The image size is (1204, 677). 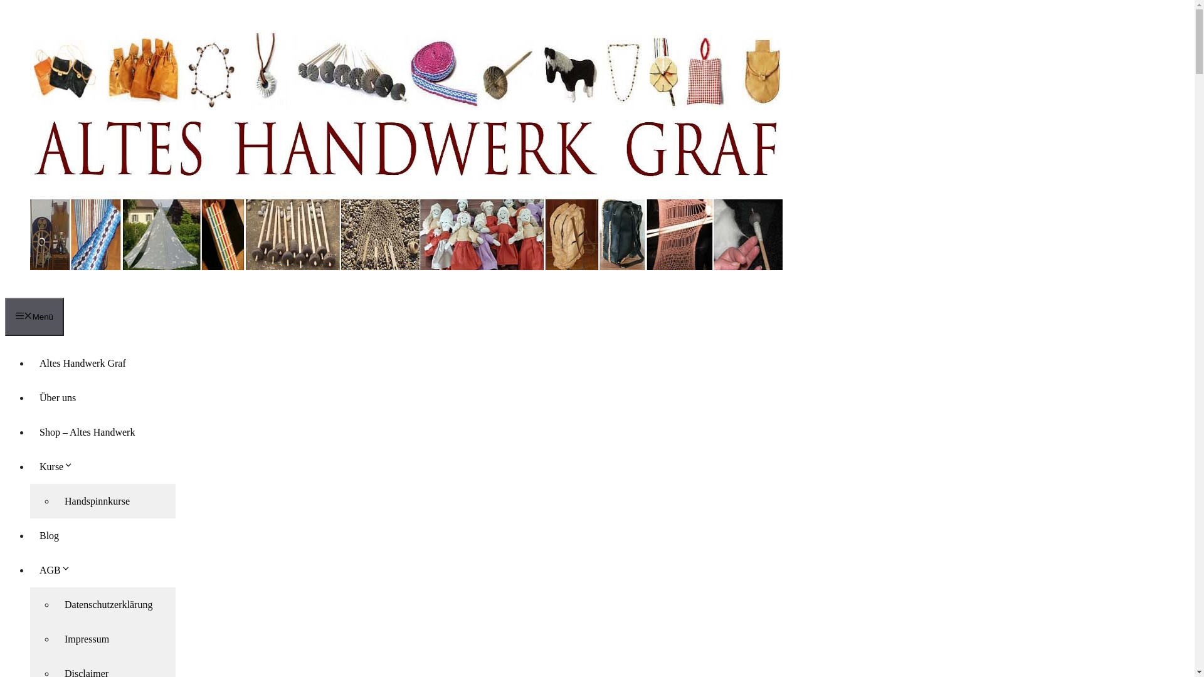 I want to click on Impressum, so click(x=87, y=639).